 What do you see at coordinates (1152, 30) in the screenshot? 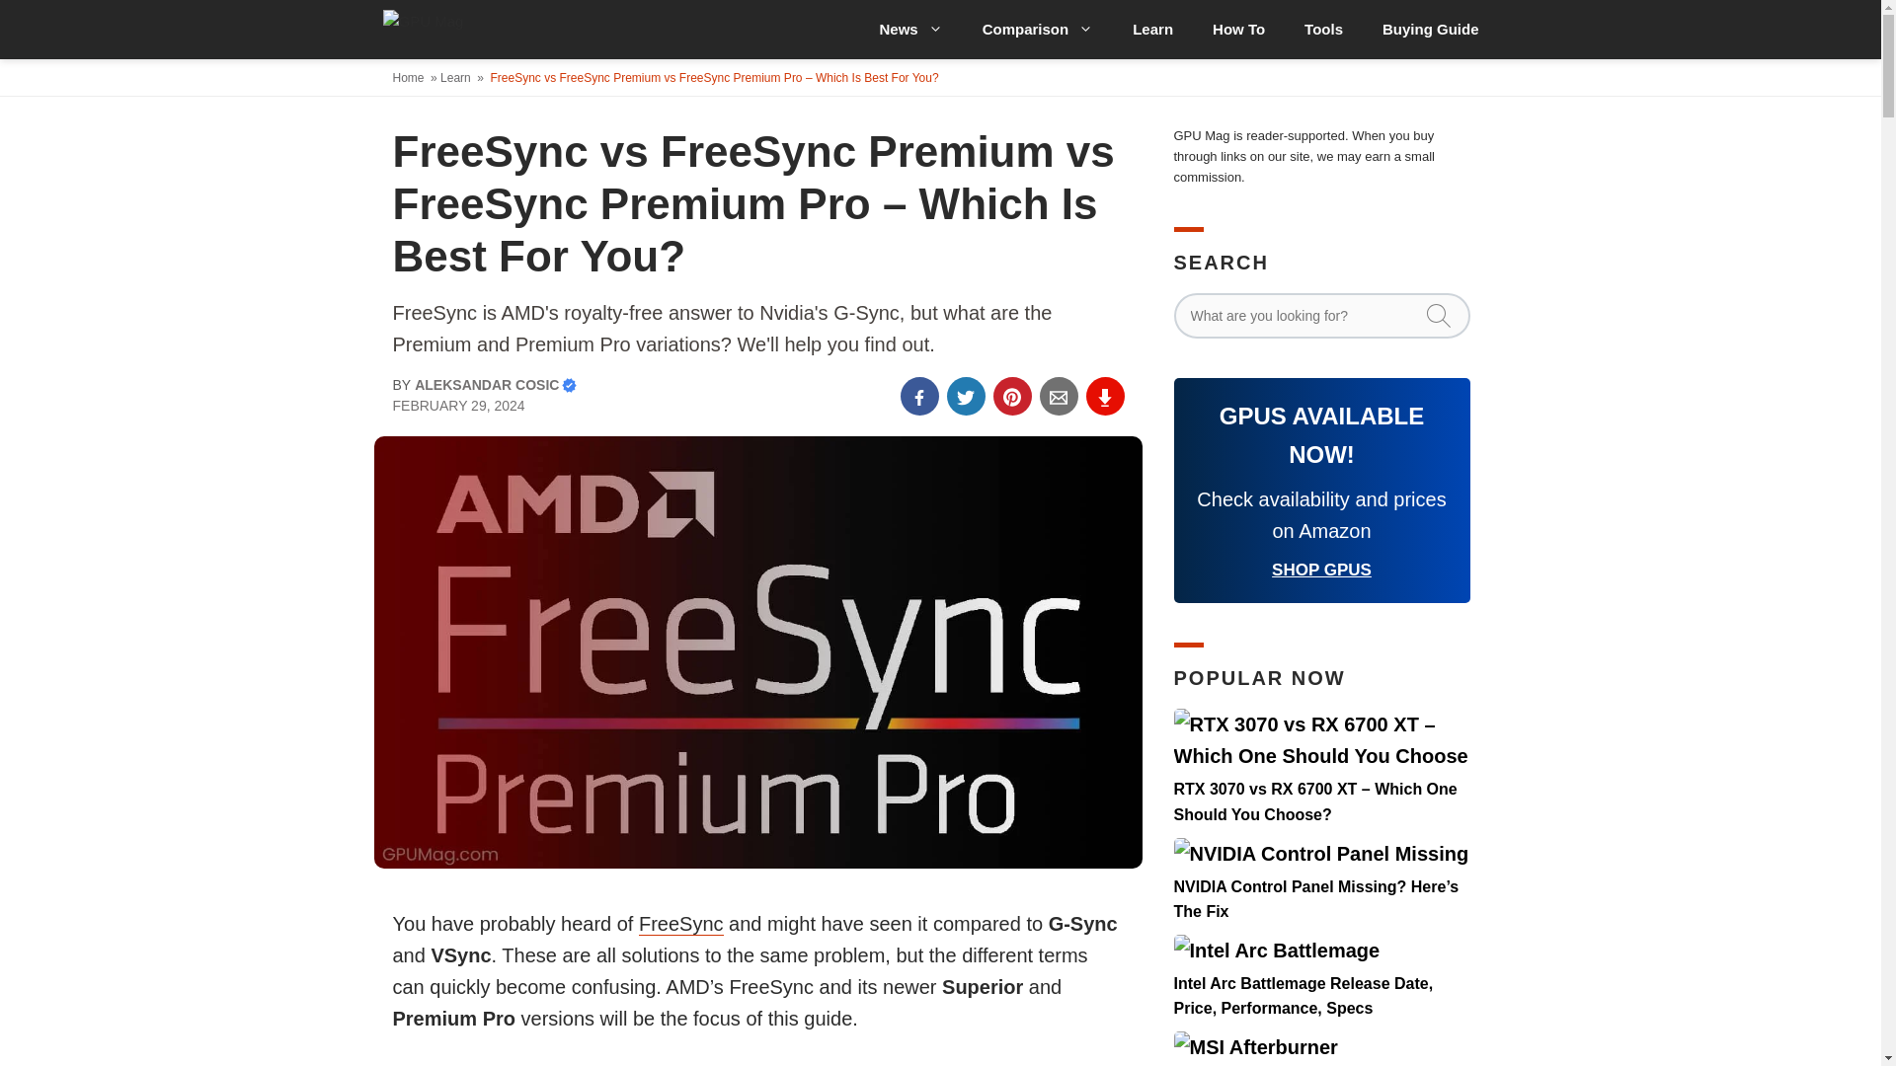
I see `Learn` at bounding box center [1152, 30].